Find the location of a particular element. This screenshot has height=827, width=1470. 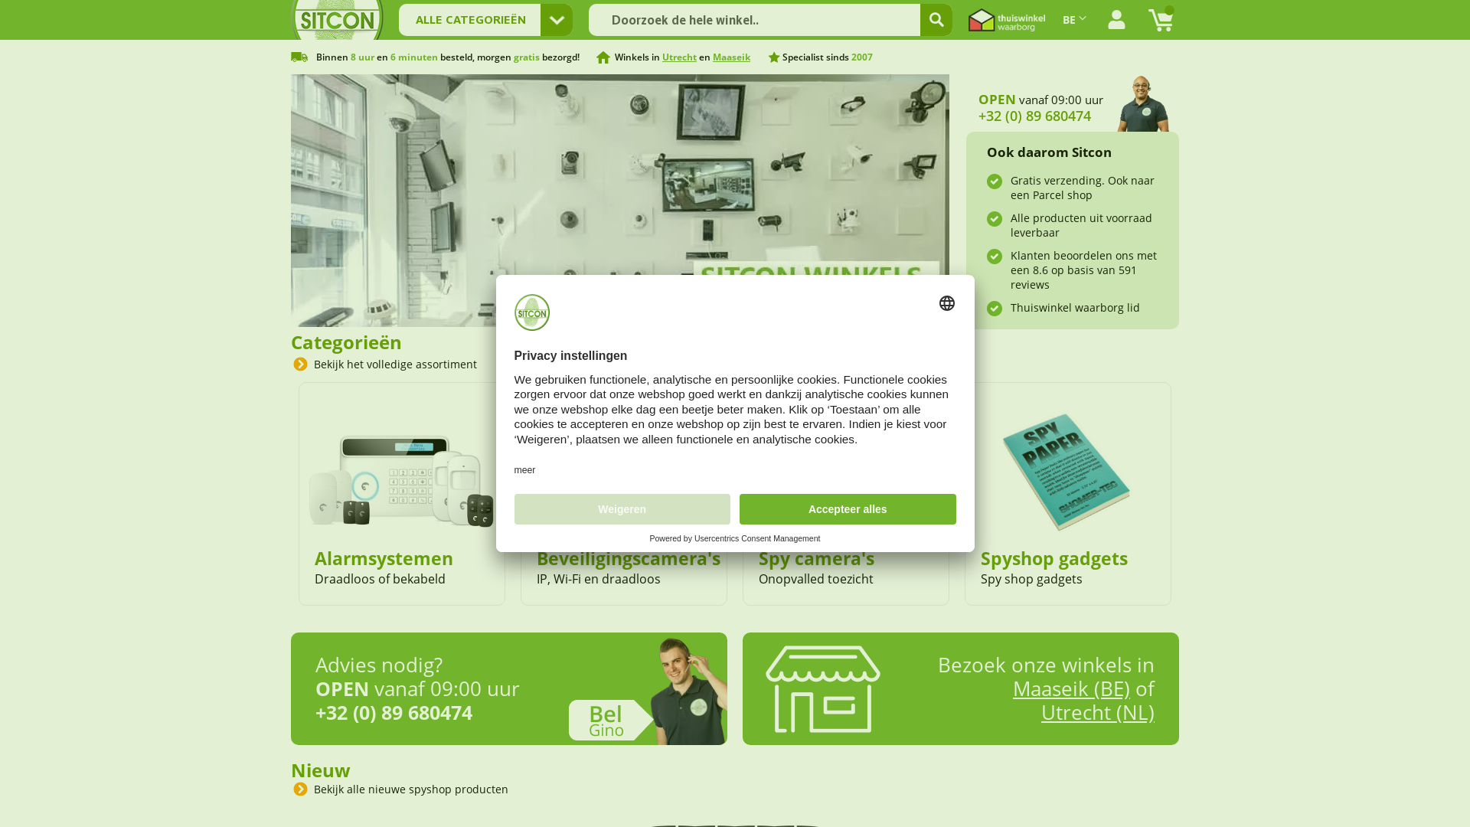

Bekijk het volledige assortiment is located at coordinates (394, 364).